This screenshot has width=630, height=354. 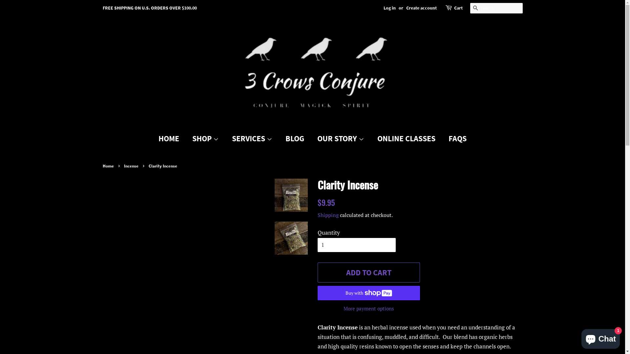 I want to click on Log in, so click(x=389, y=8).